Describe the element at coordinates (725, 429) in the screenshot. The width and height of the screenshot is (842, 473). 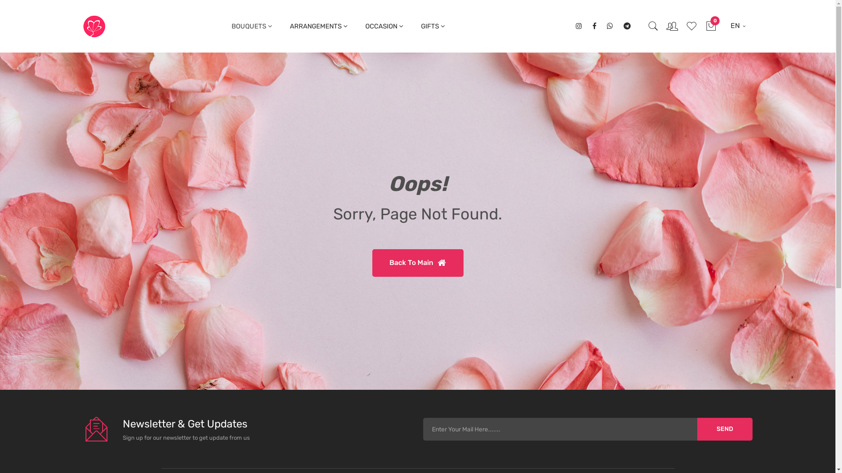
I see `SEND` at that location.